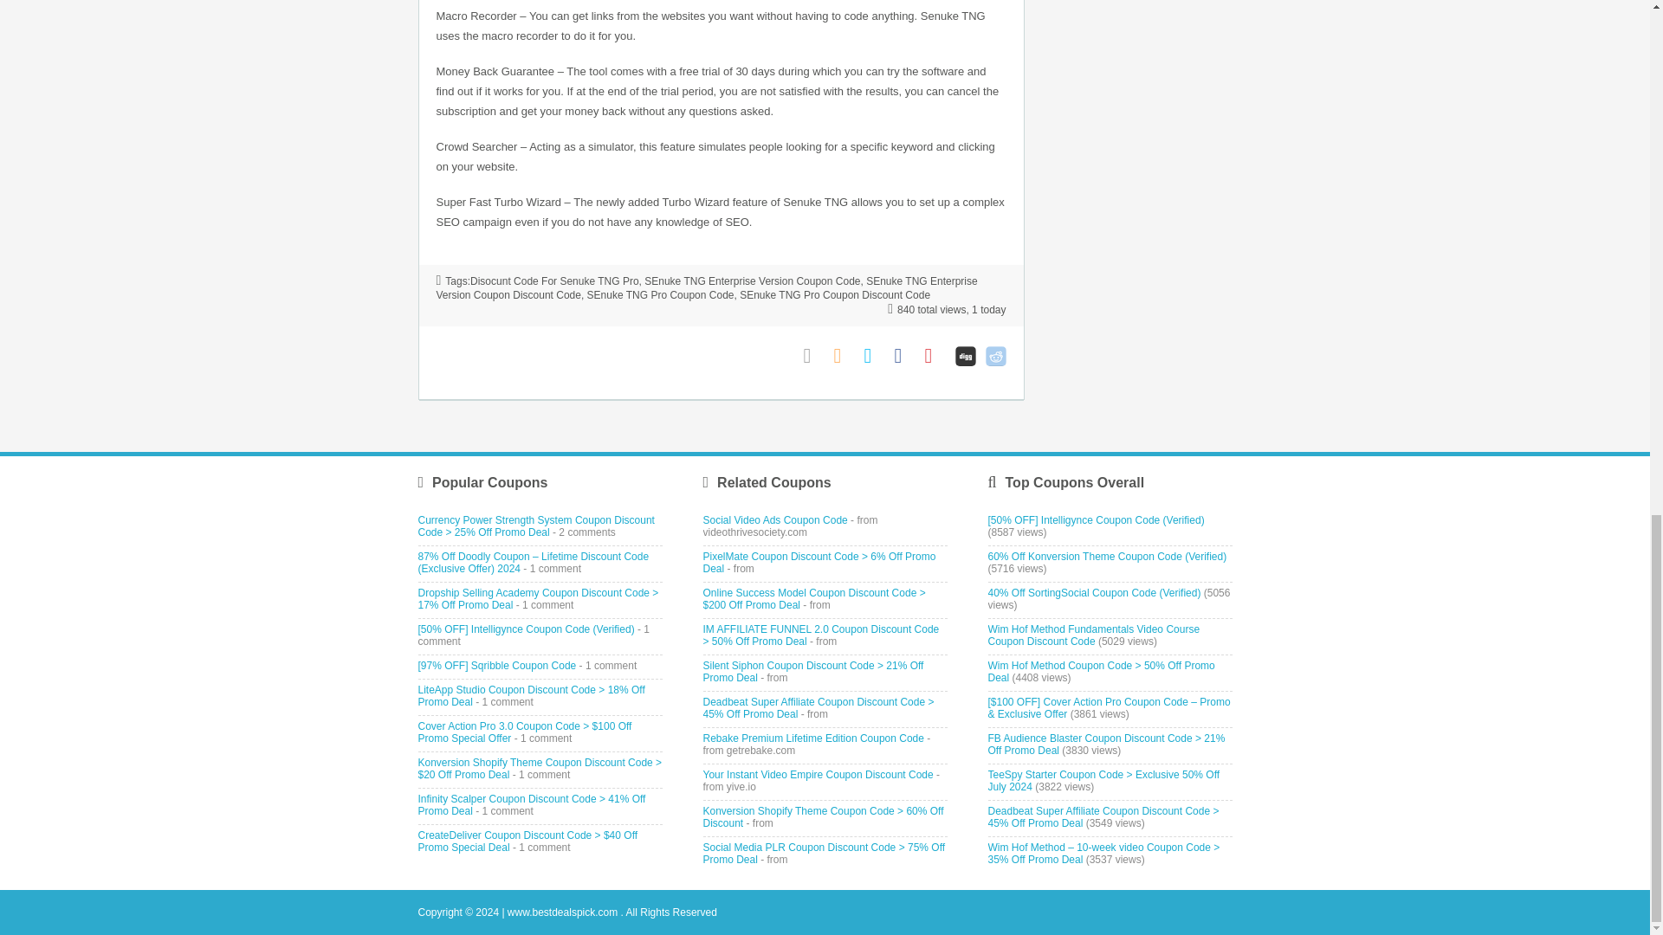 The width and height of the screenshot is (1663, 935). I want to click on Email to Friend, so click(814, 356).